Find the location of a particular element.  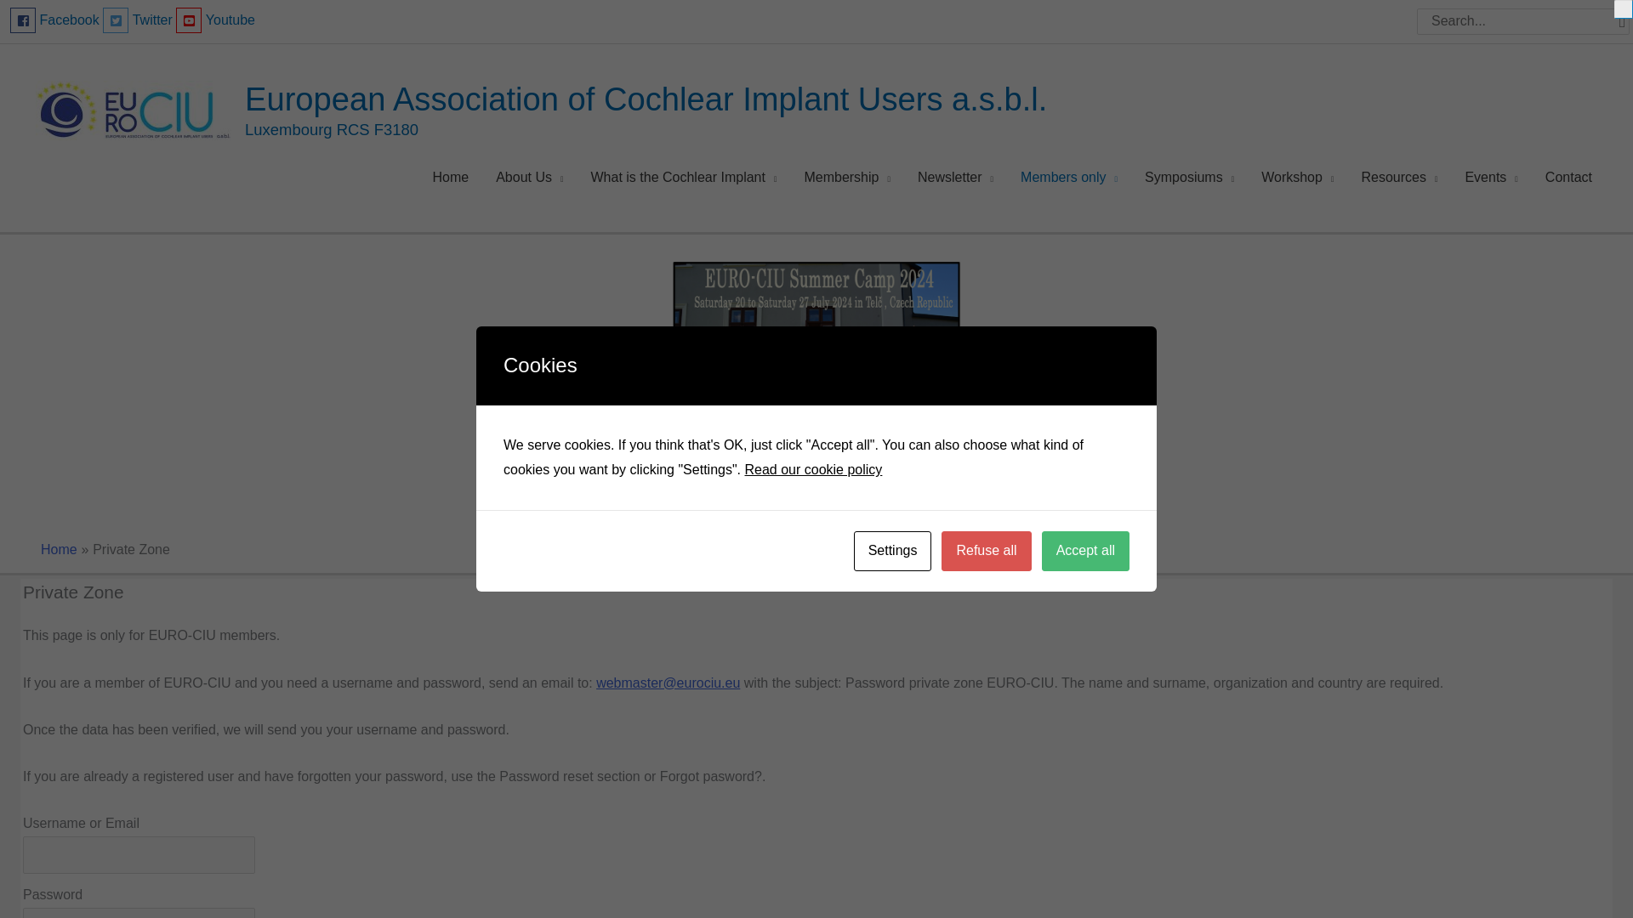

Home is located at coordinates (449, 177).